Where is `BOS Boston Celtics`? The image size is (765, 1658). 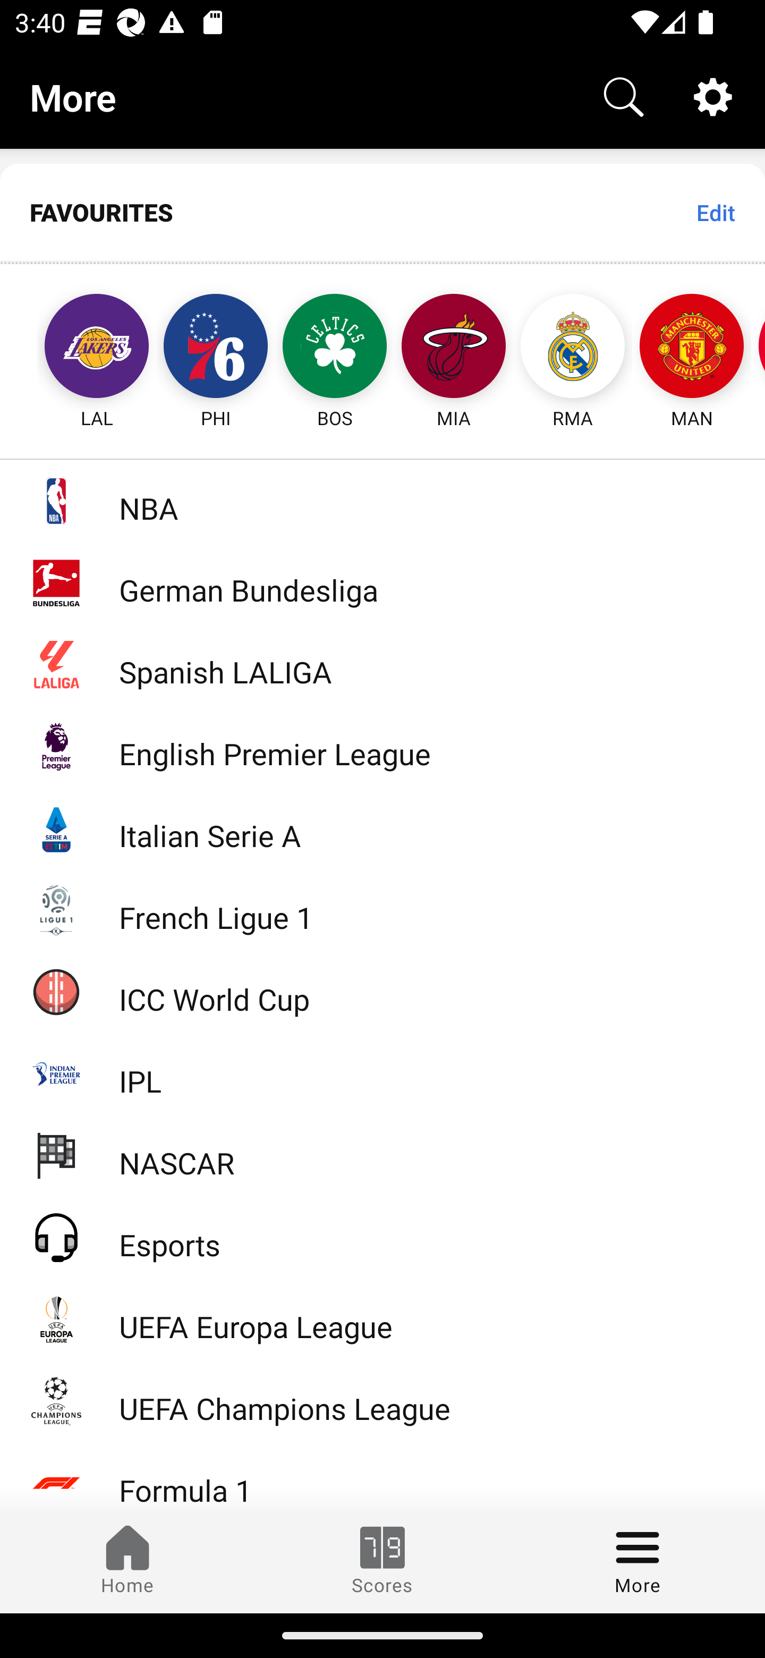 BOS Boston Celtics is located at coordinates (335, 348).